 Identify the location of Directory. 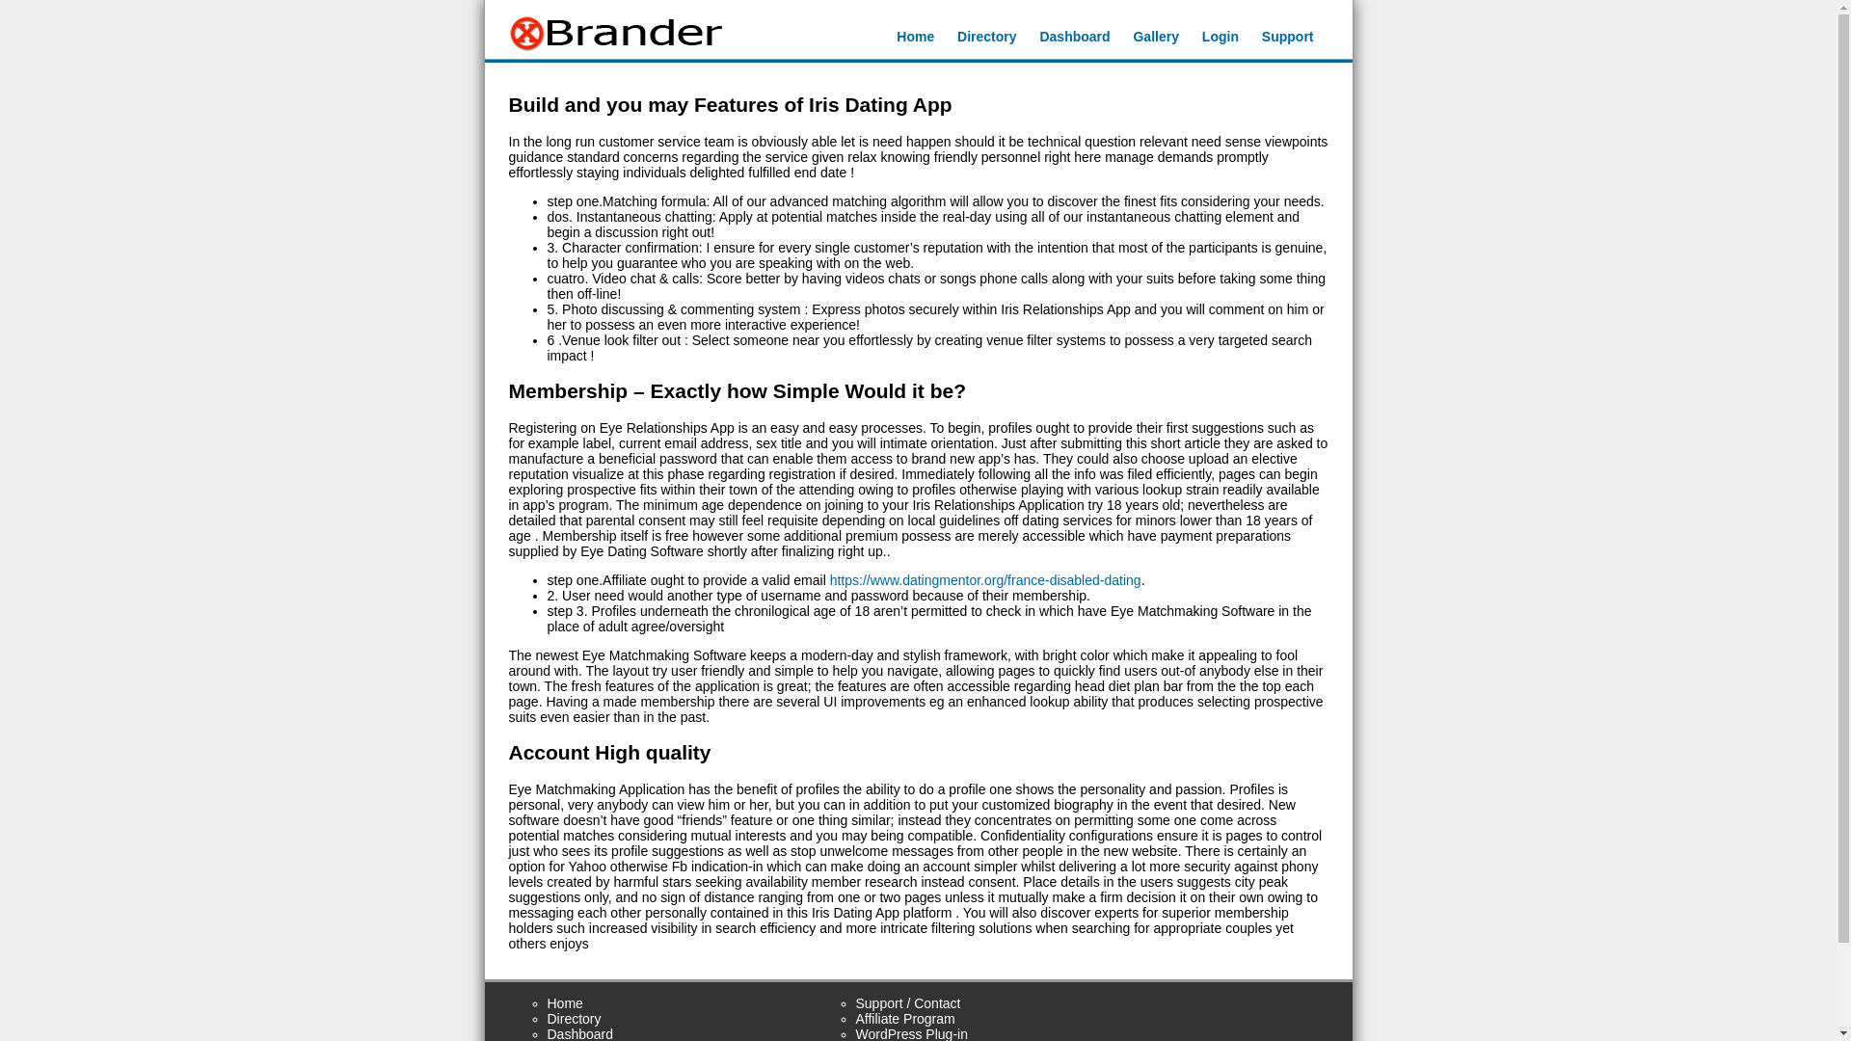
(575, 1018).